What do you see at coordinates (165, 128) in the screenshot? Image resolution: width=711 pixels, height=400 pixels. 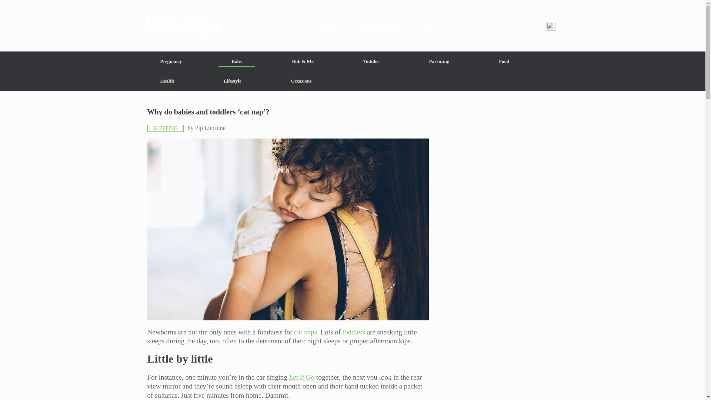 I see `SLEEPING` at bounding box center [165, 128].